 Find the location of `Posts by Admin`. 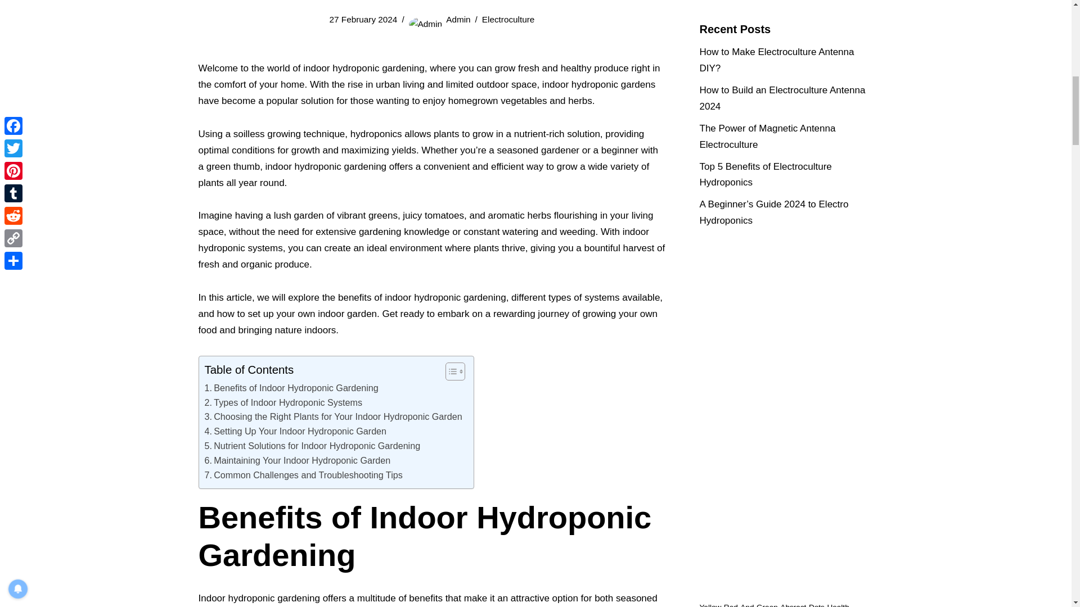

Posts by Admin is located at coordinates (458, 19).